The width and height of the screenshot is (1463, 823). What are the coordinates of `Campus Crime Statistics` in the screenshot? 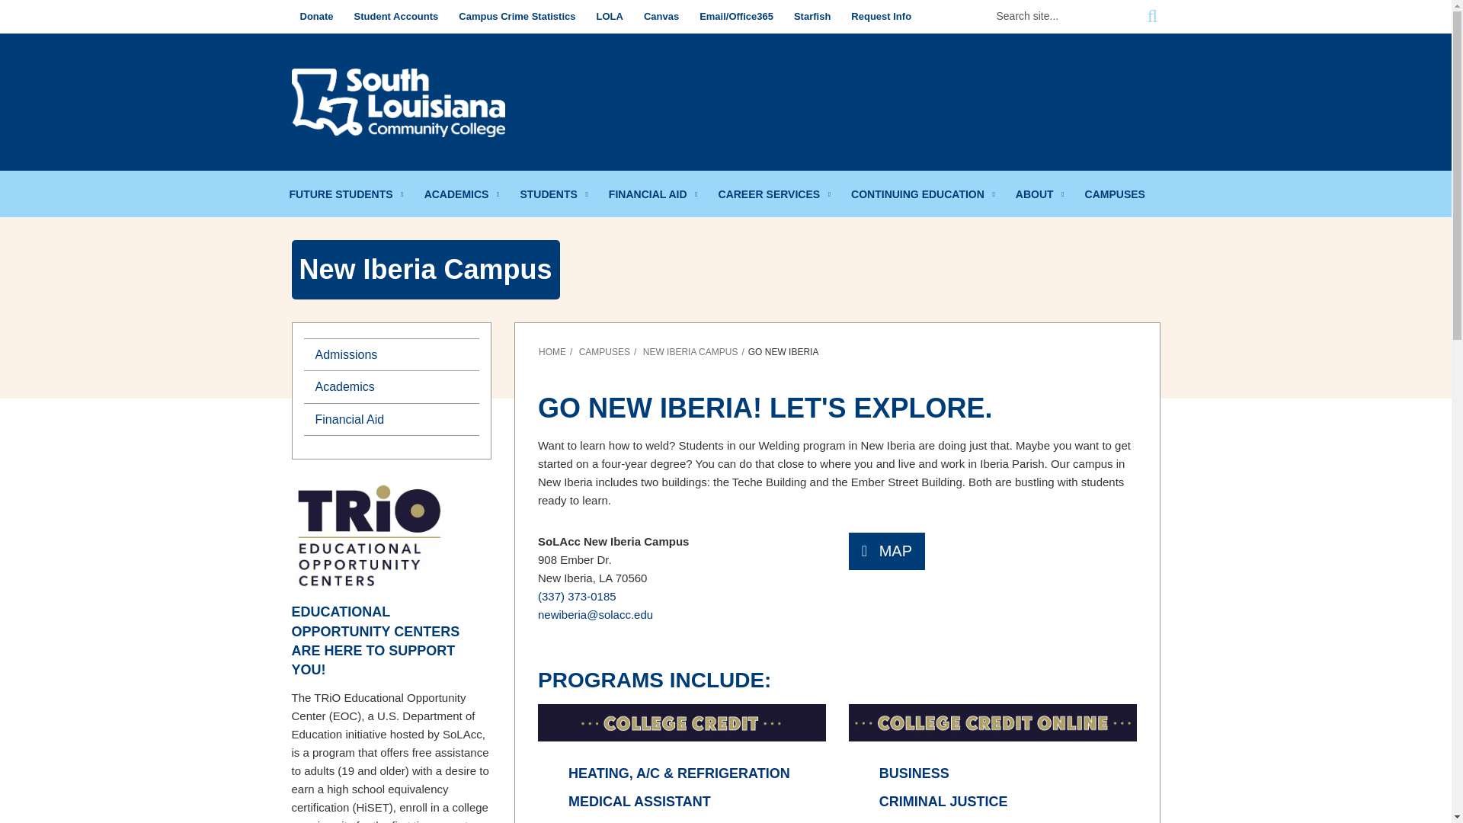 It's located at (517, 17).